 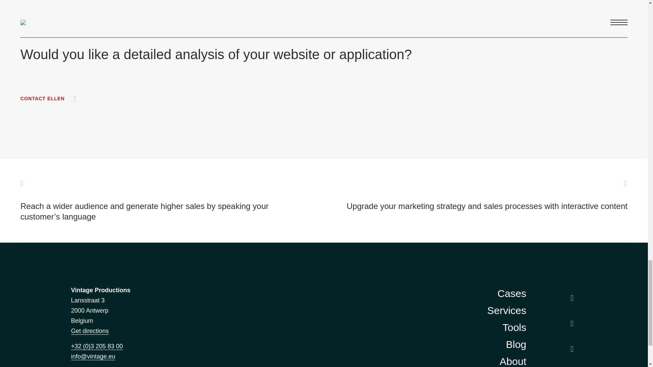 What do you see at coordinates (507, 311) in the screenshot?
I see `Services` at bounding box center [507, 311].